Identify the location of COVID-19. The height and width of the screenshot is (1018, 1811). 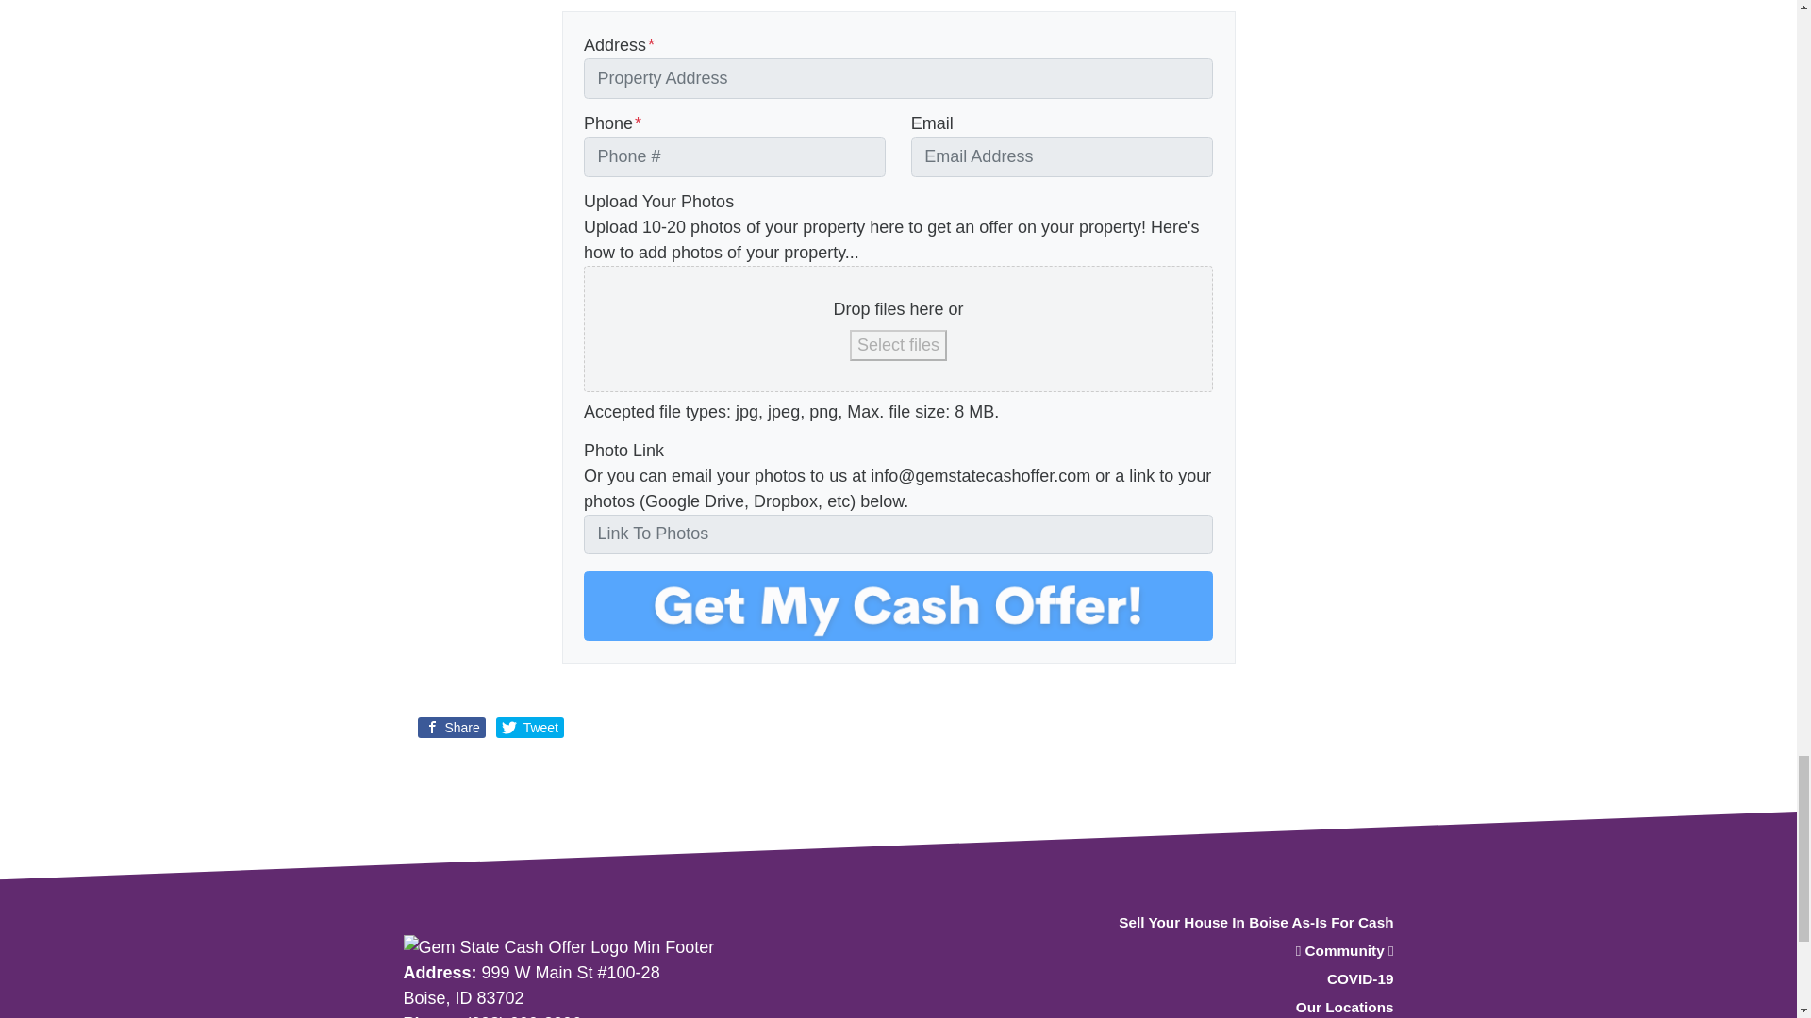
(1238, 980).